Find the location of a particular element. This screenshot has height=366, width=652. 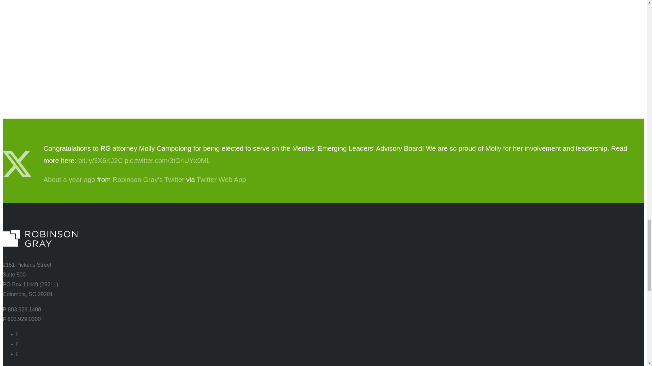

Robinson Gray is located at coordinates (148, 180).